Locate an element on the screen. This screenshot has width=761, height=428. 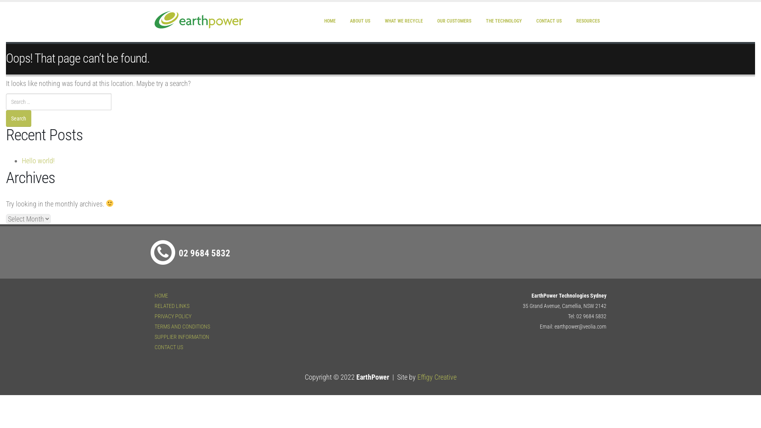
CONTACT US is located at coordinates (169, 347).